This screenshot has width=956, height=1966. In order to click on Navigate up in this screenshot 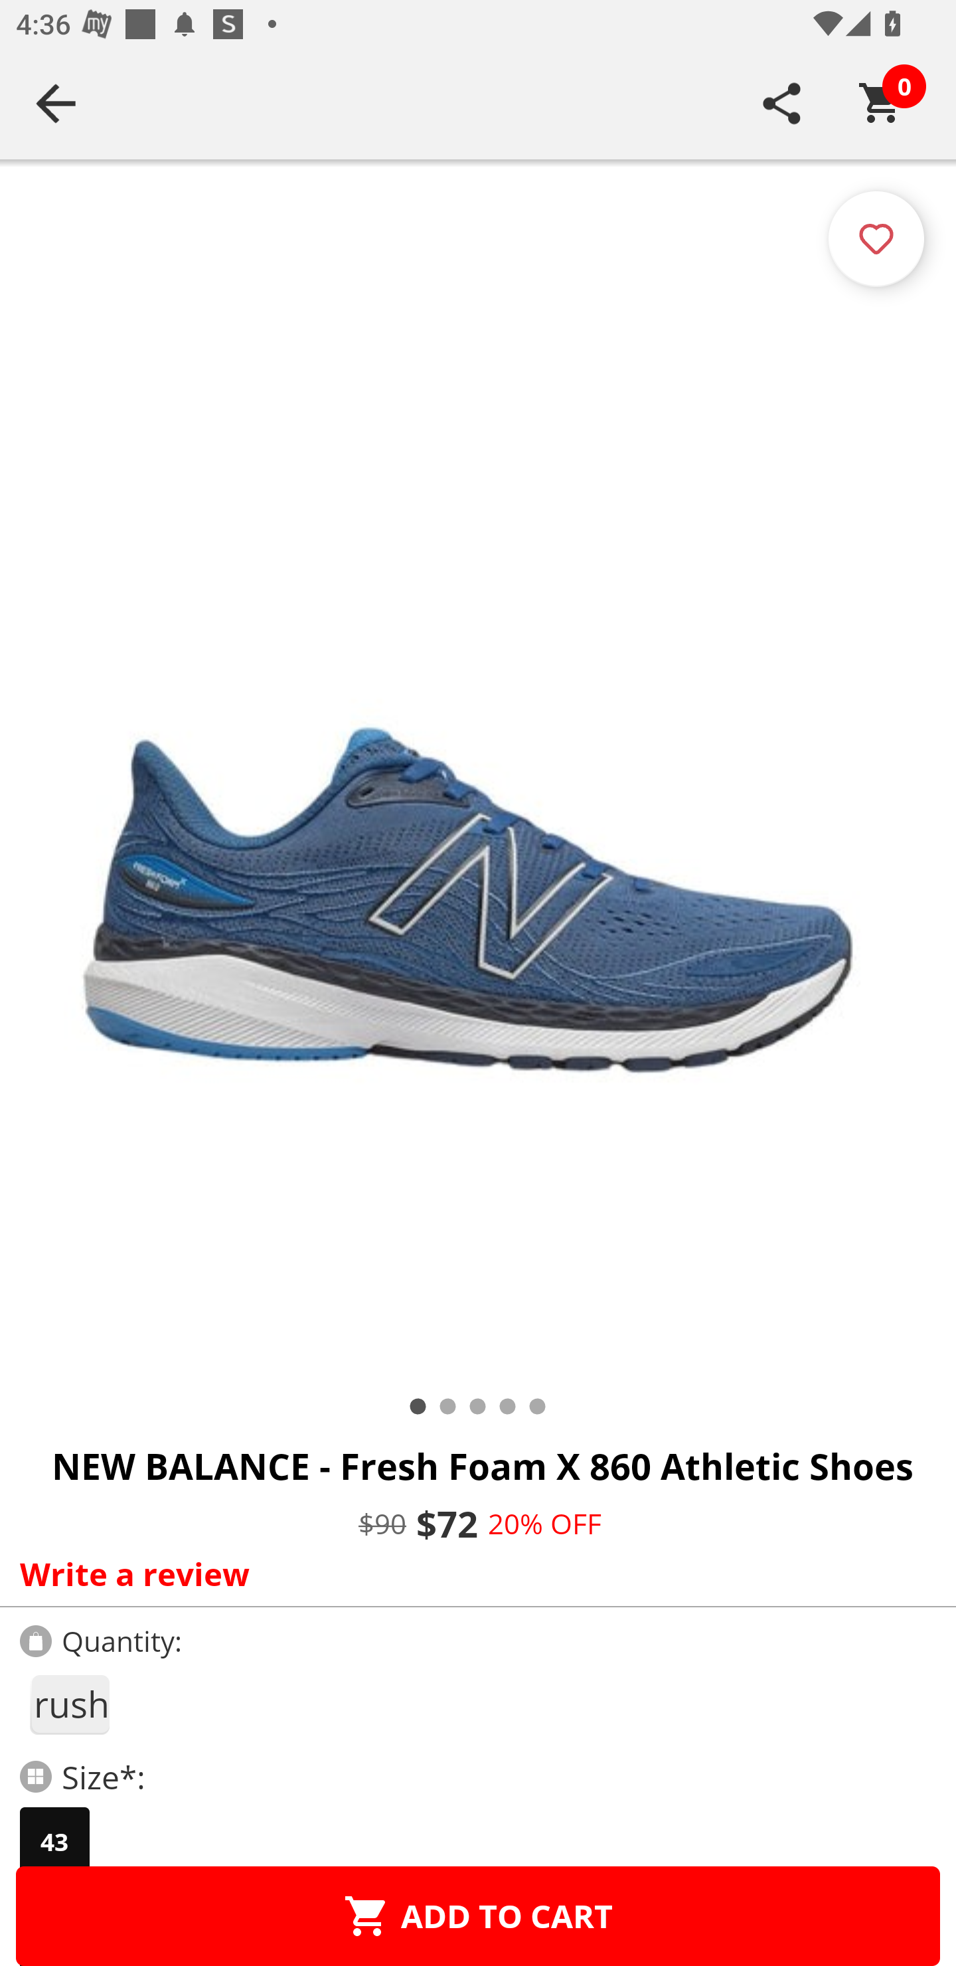, I will do `click(56, 103)`.